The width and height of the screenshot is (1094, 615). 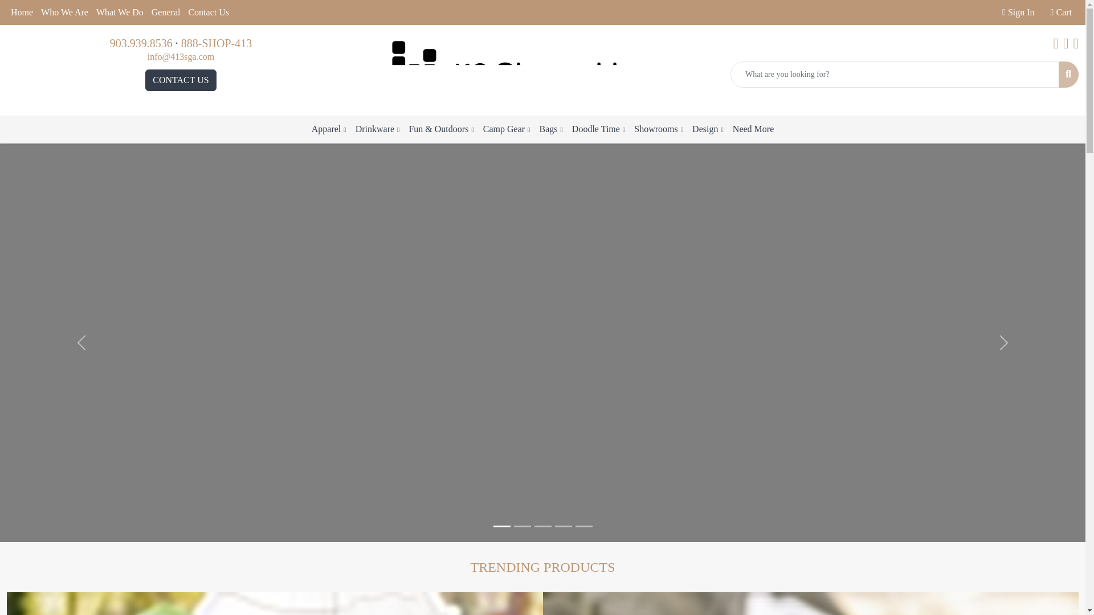 I want to click on Who We Are, so click(x=64, y=13).